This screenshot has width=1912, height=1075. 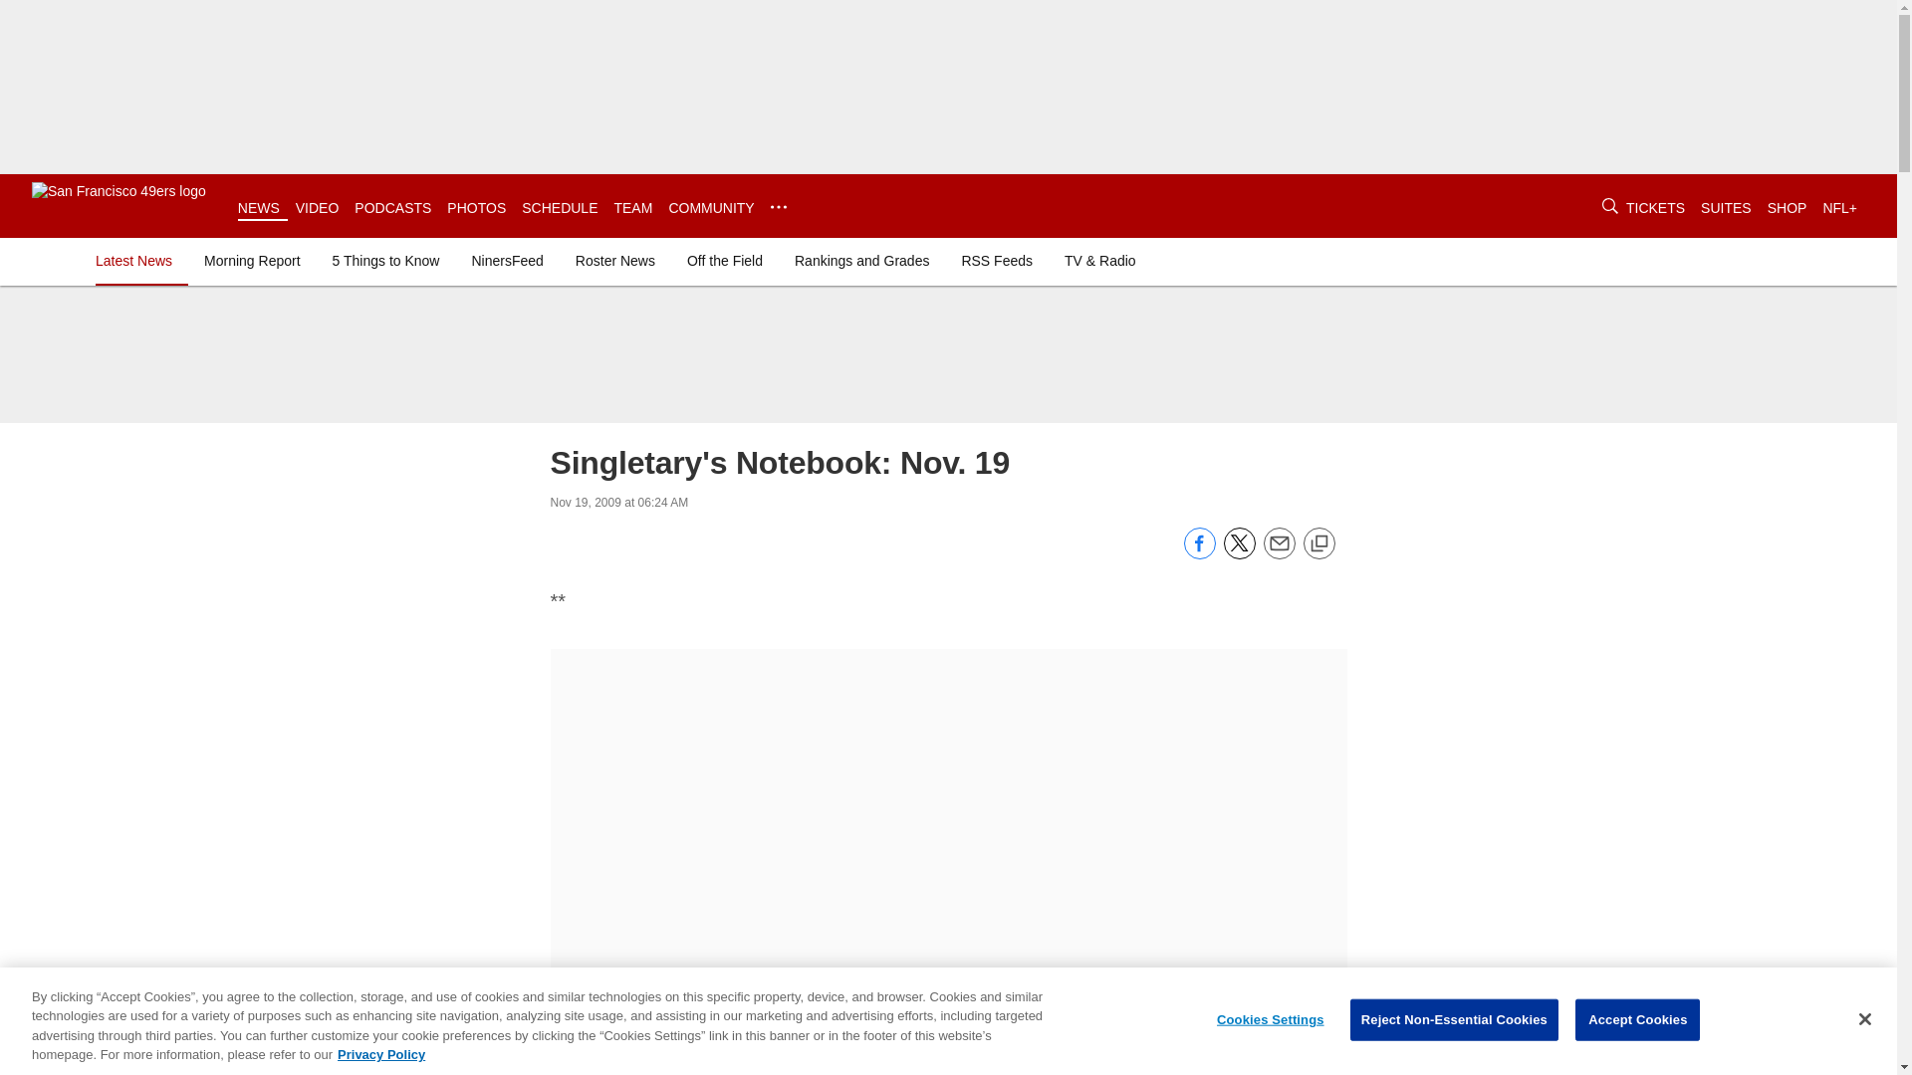 I want to click on Rankings and Grades, so click(x=860, y=261).